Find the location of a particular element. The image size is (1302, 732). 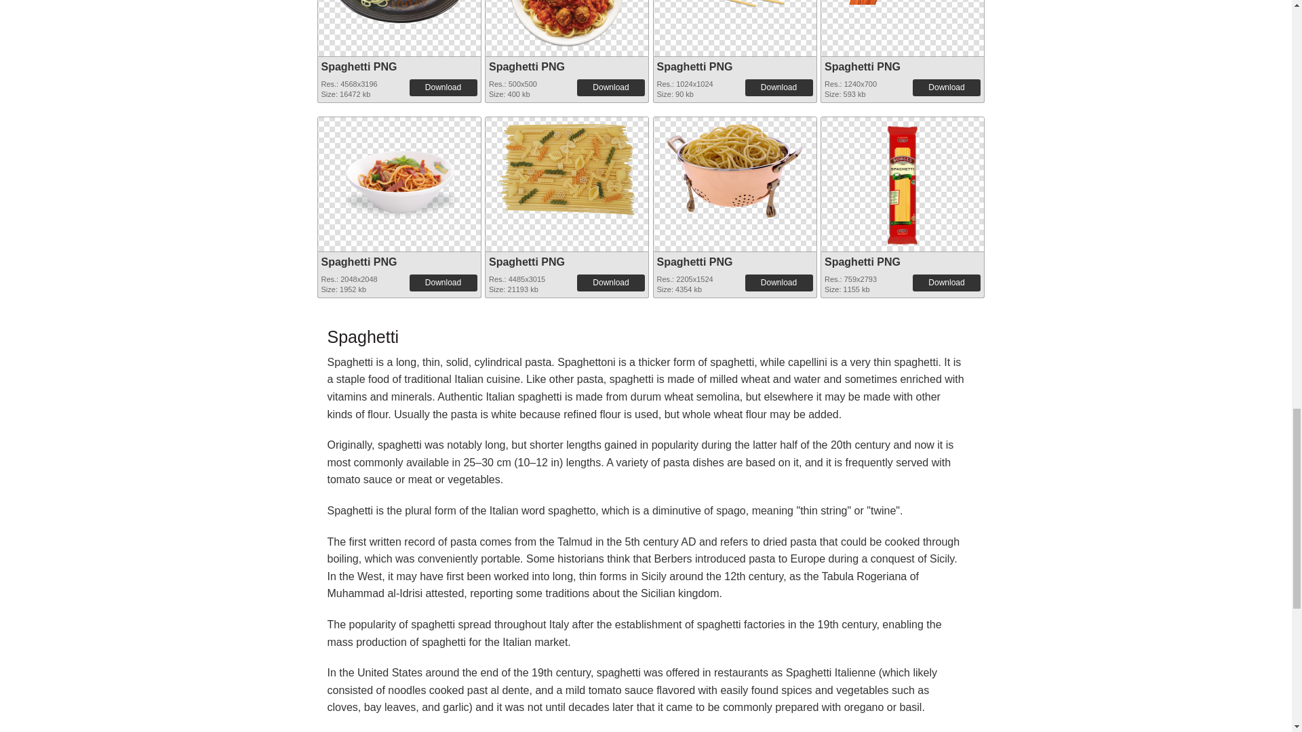

Spaghetti PNG is located at coordinates (694, 66).